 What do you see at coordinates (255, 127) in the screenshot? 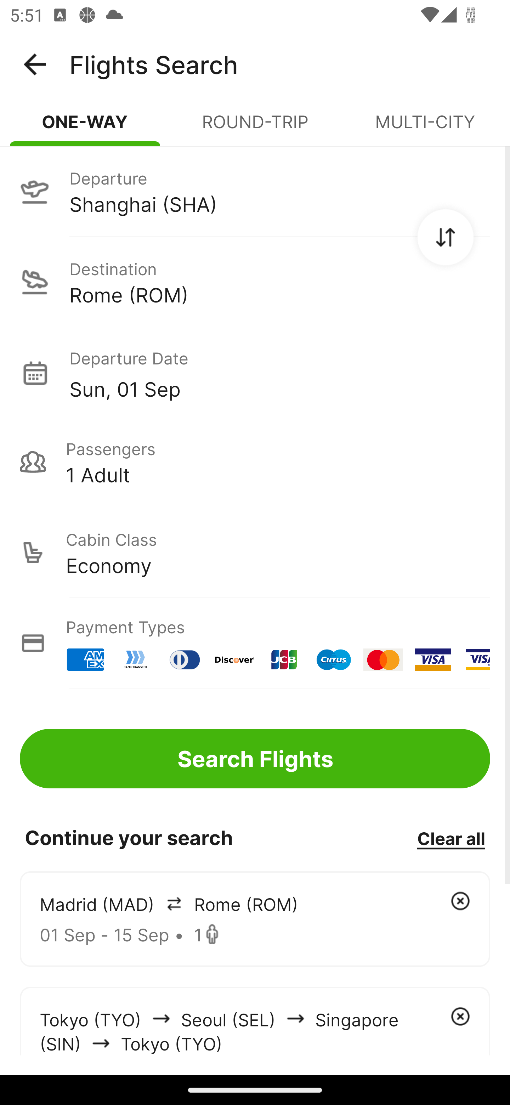
I see `ROUND-TRIP` at bounding box center [255, 127].